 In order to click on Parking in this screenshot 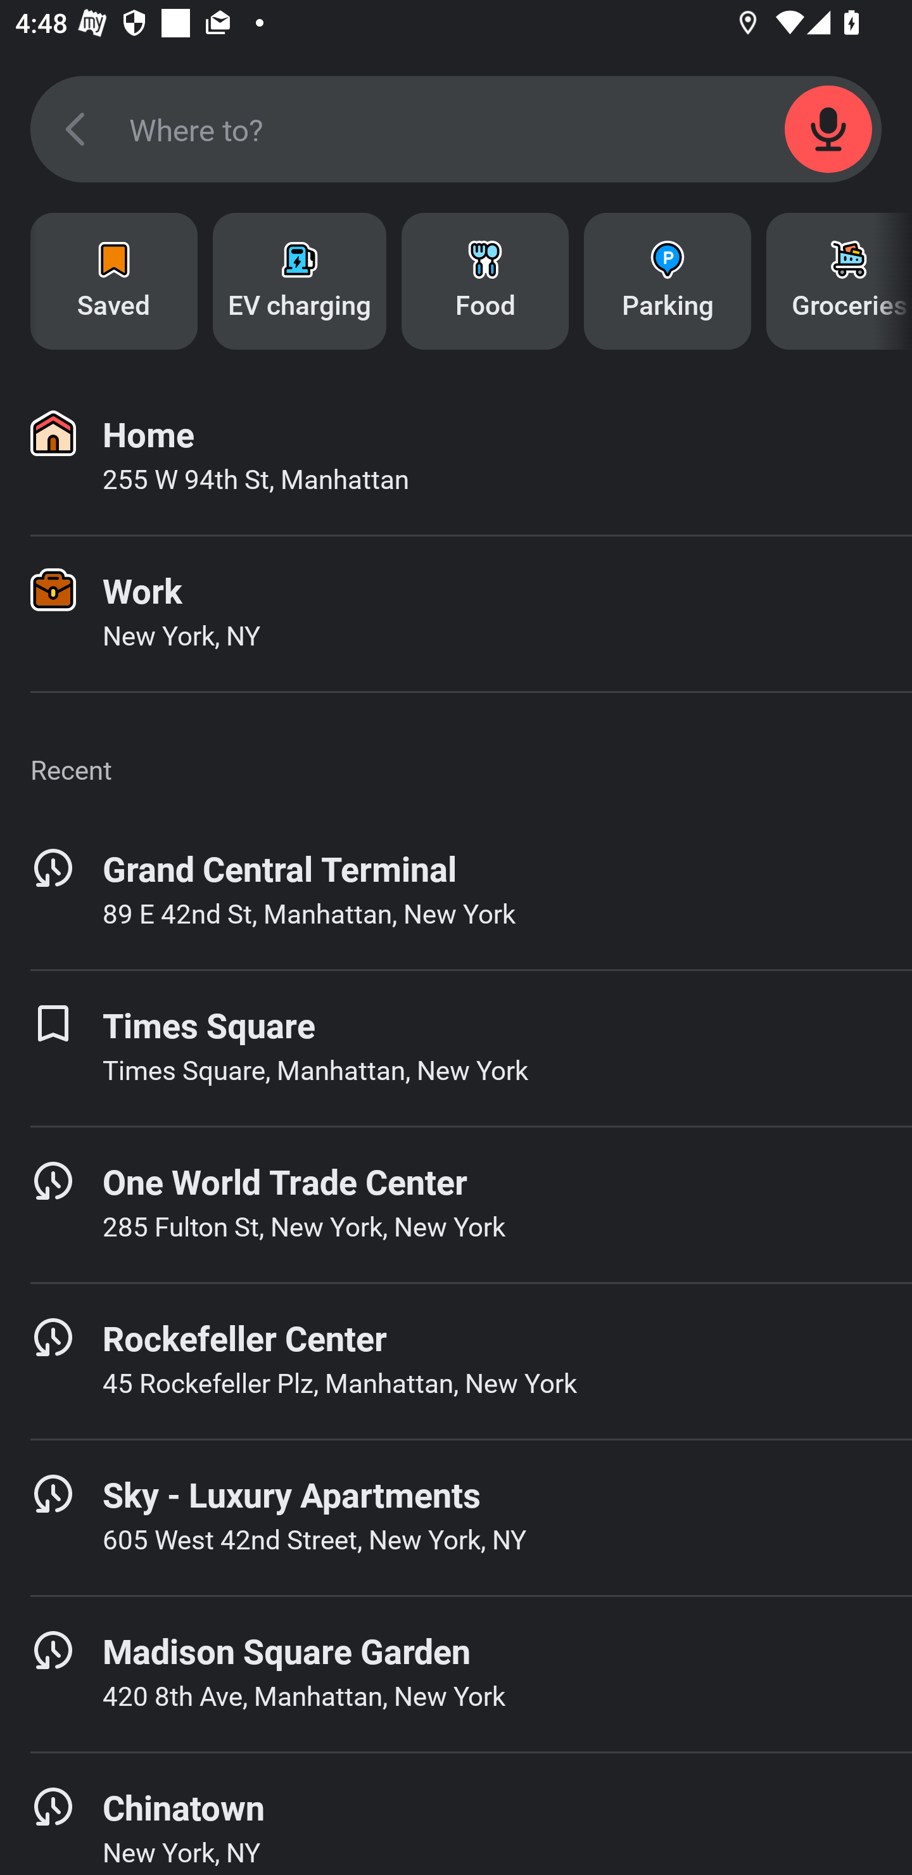, I will do `click(668, 281)`.